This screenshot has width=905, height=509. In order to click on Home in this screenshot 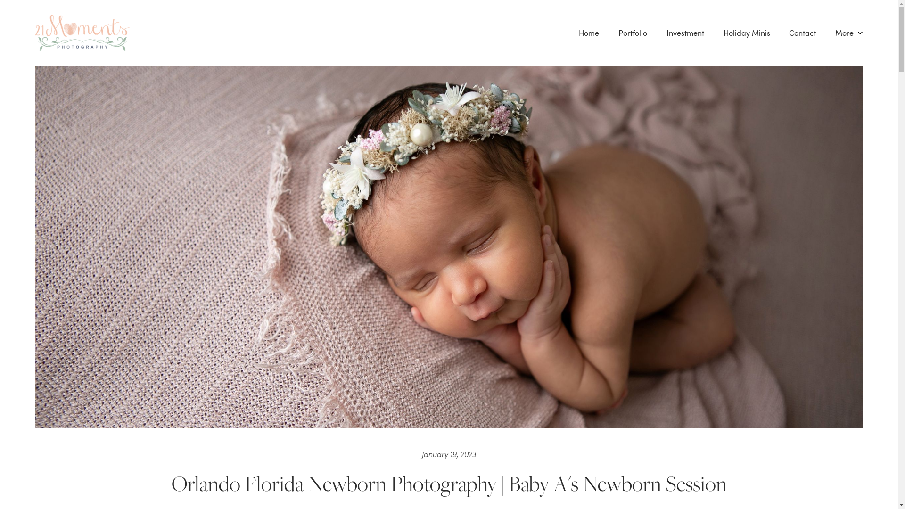, I will do `click(589, 33)`.